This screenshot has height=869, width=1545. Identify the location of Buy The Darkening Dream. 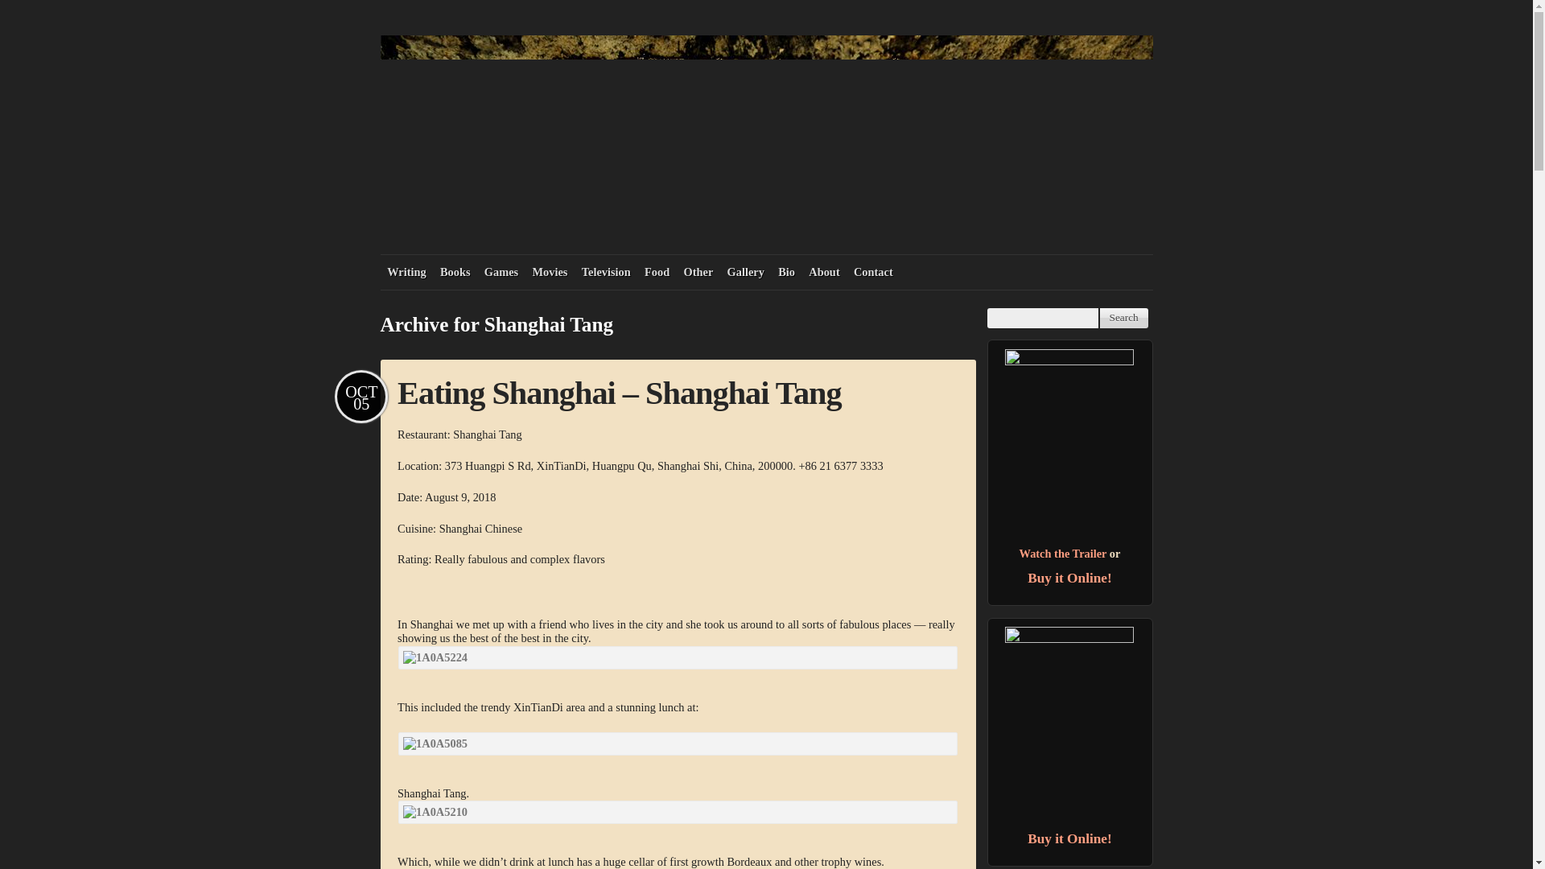
(1069, 838).